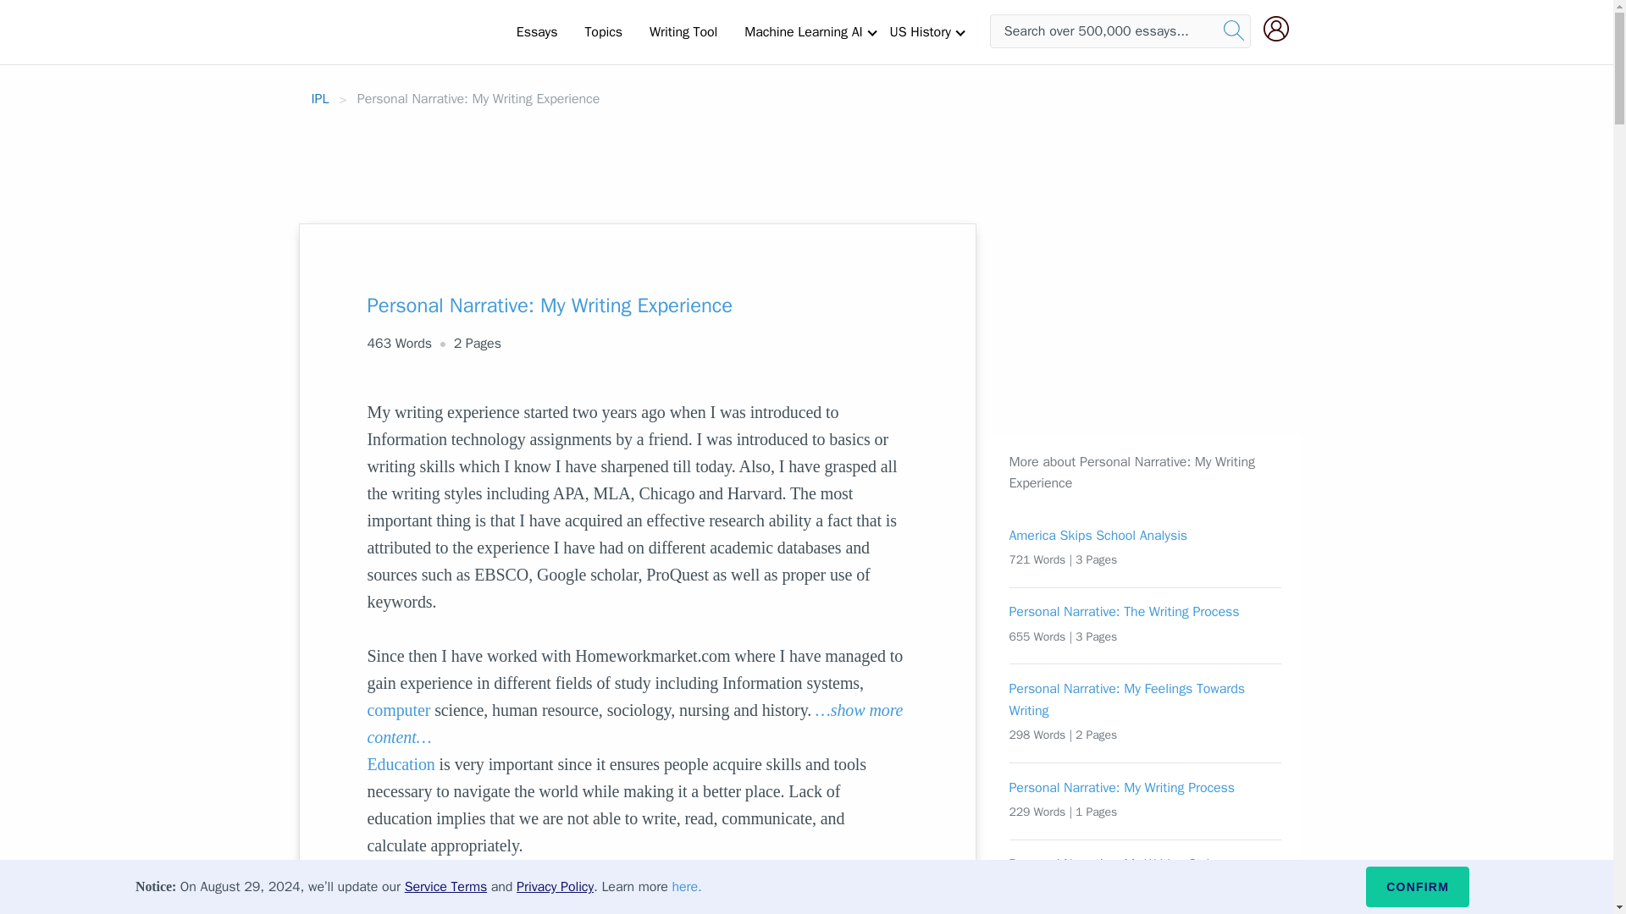 The width and height of the screenshot is (1626, 914). Describe the element at coordinates (683, 31) in the screenshot. I see `Writing Tool` at that location.